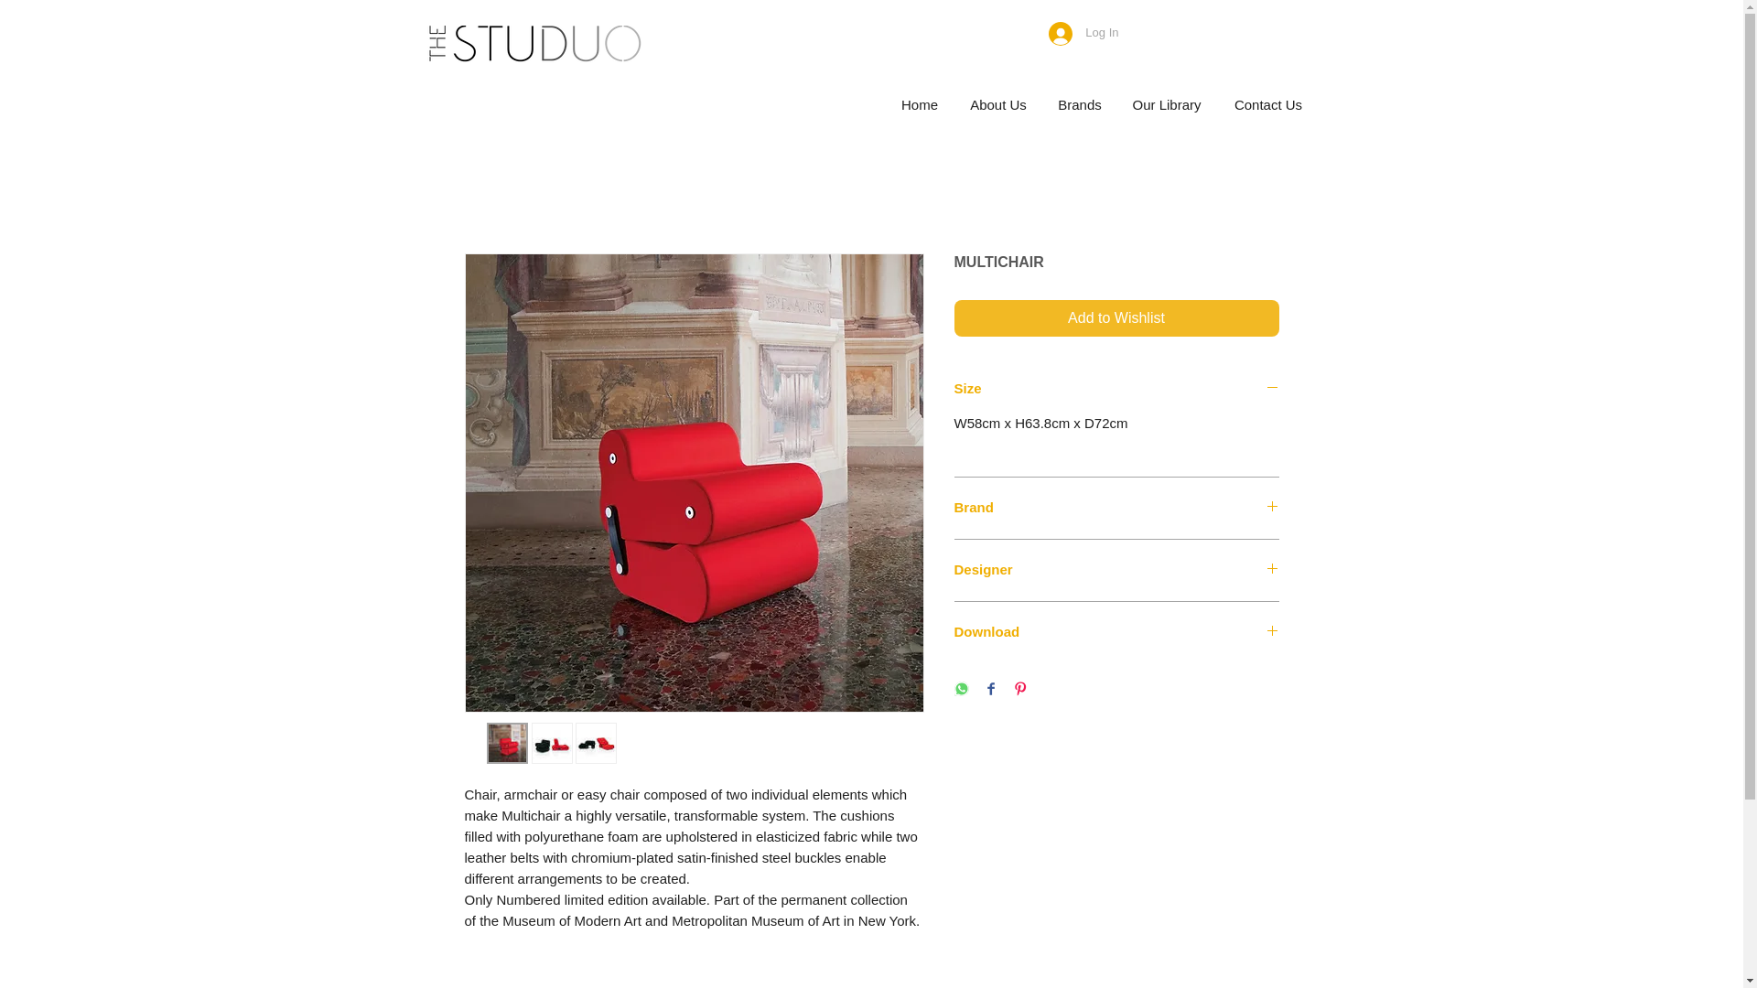 This screenshot has height=988, width=1757. I want to click on Brands, so click(1078, 104).